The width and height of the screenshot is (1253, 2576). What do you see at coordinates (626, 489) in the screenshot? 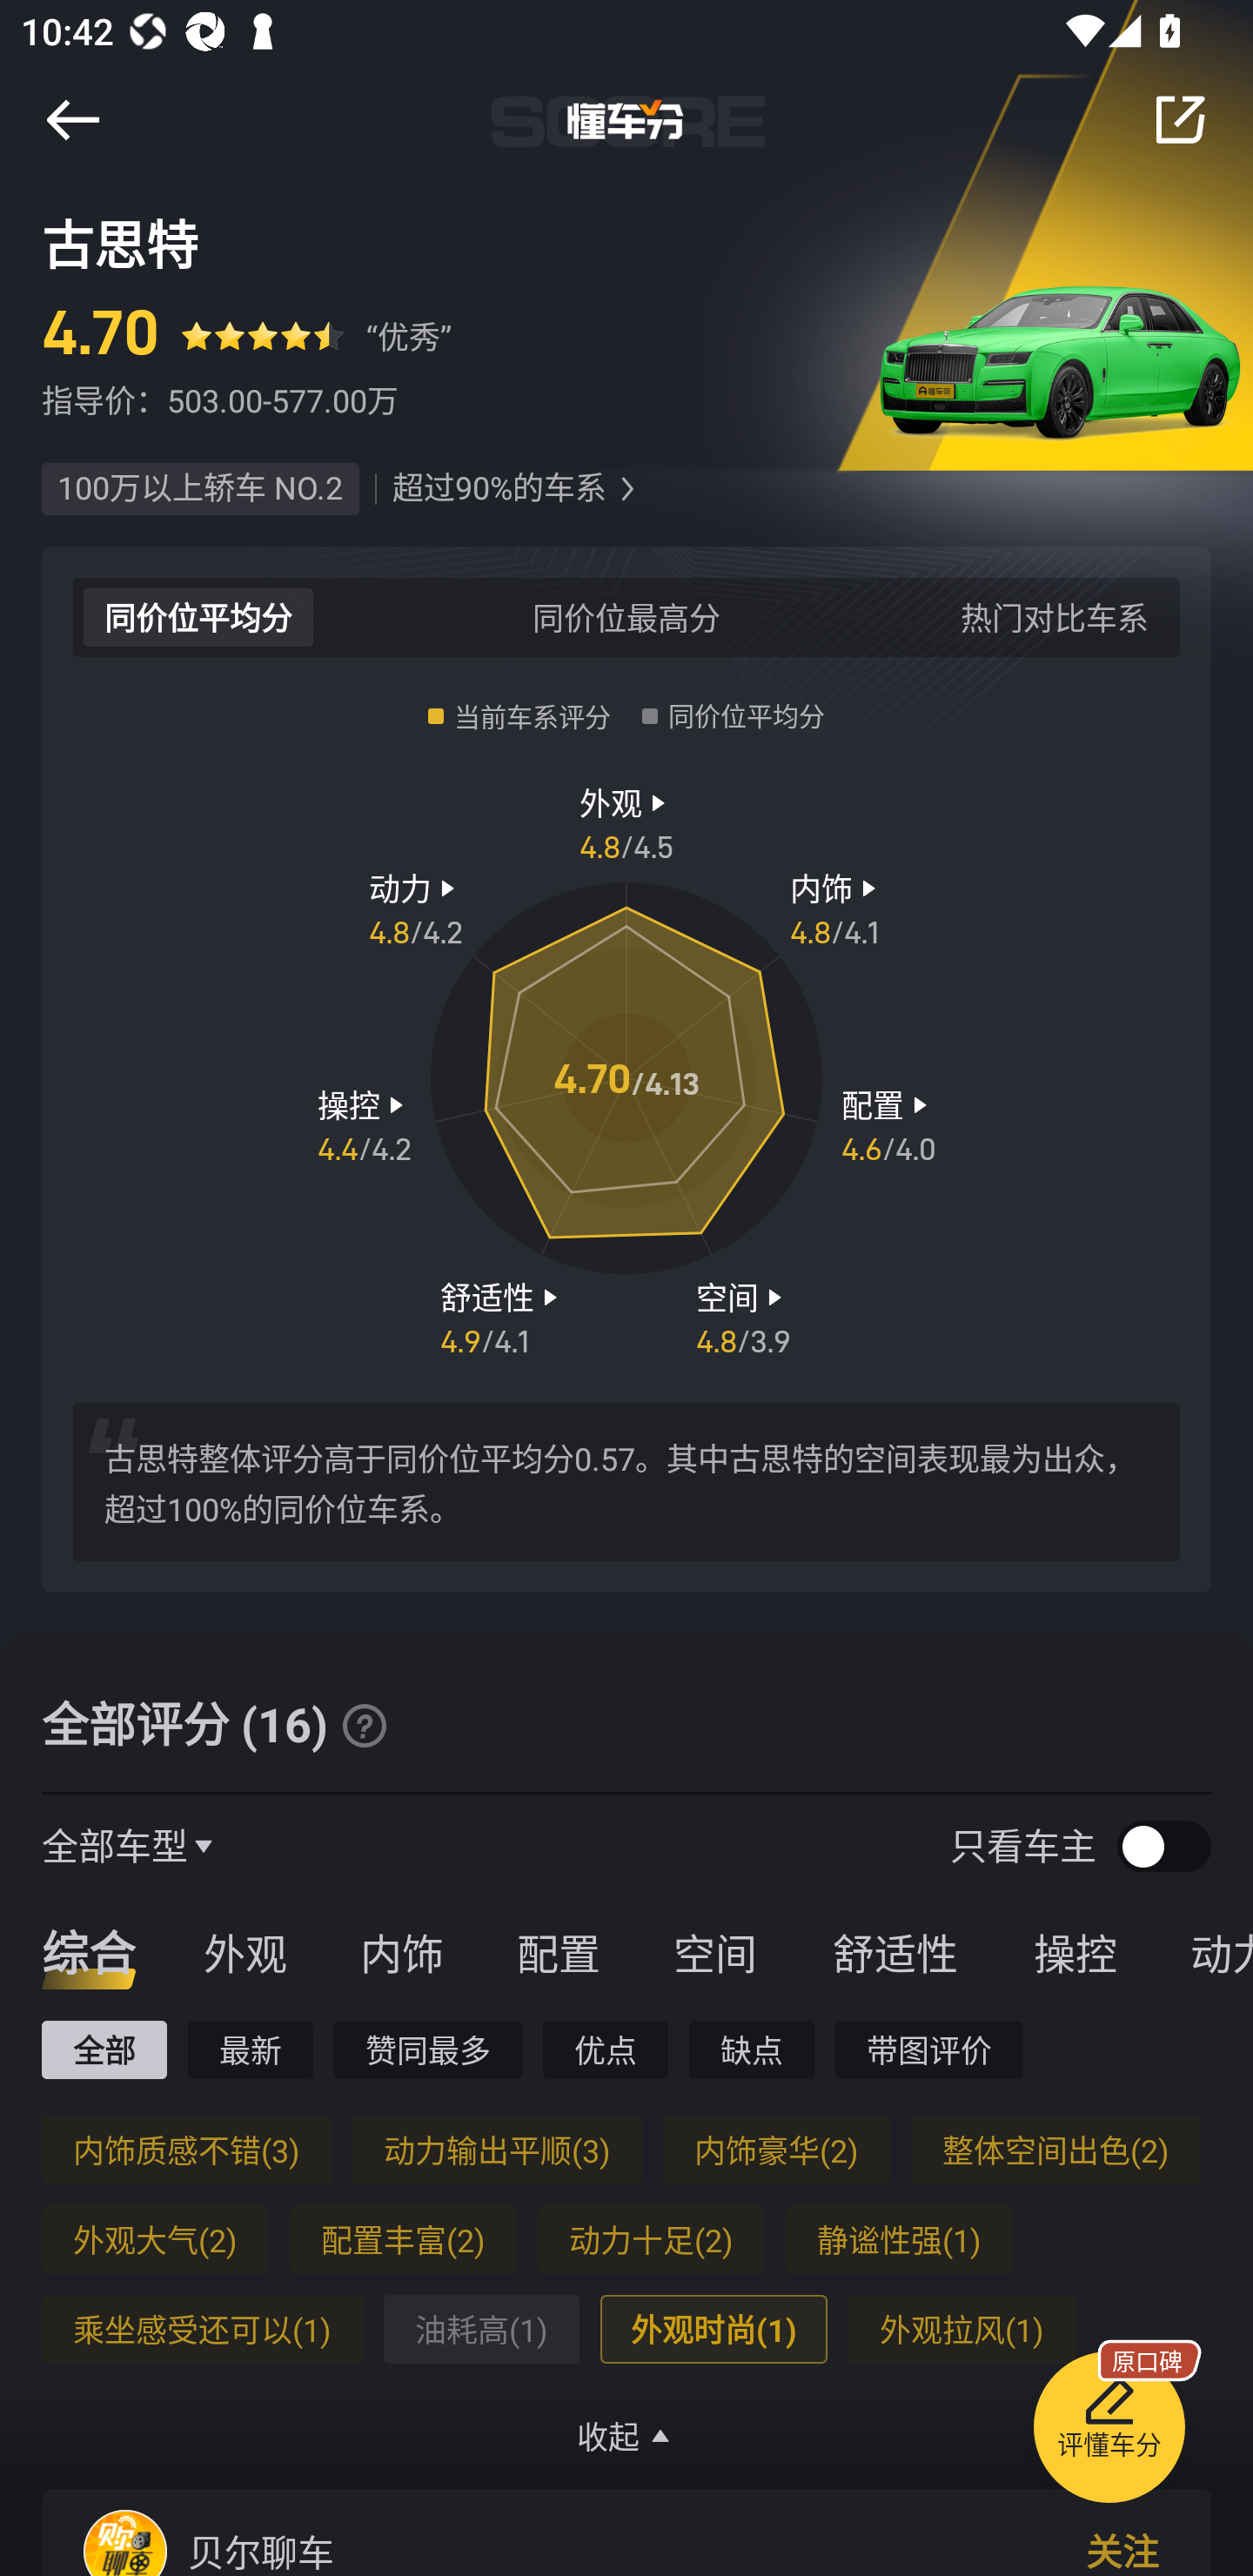
I see `` at bounding box center [626, 489].